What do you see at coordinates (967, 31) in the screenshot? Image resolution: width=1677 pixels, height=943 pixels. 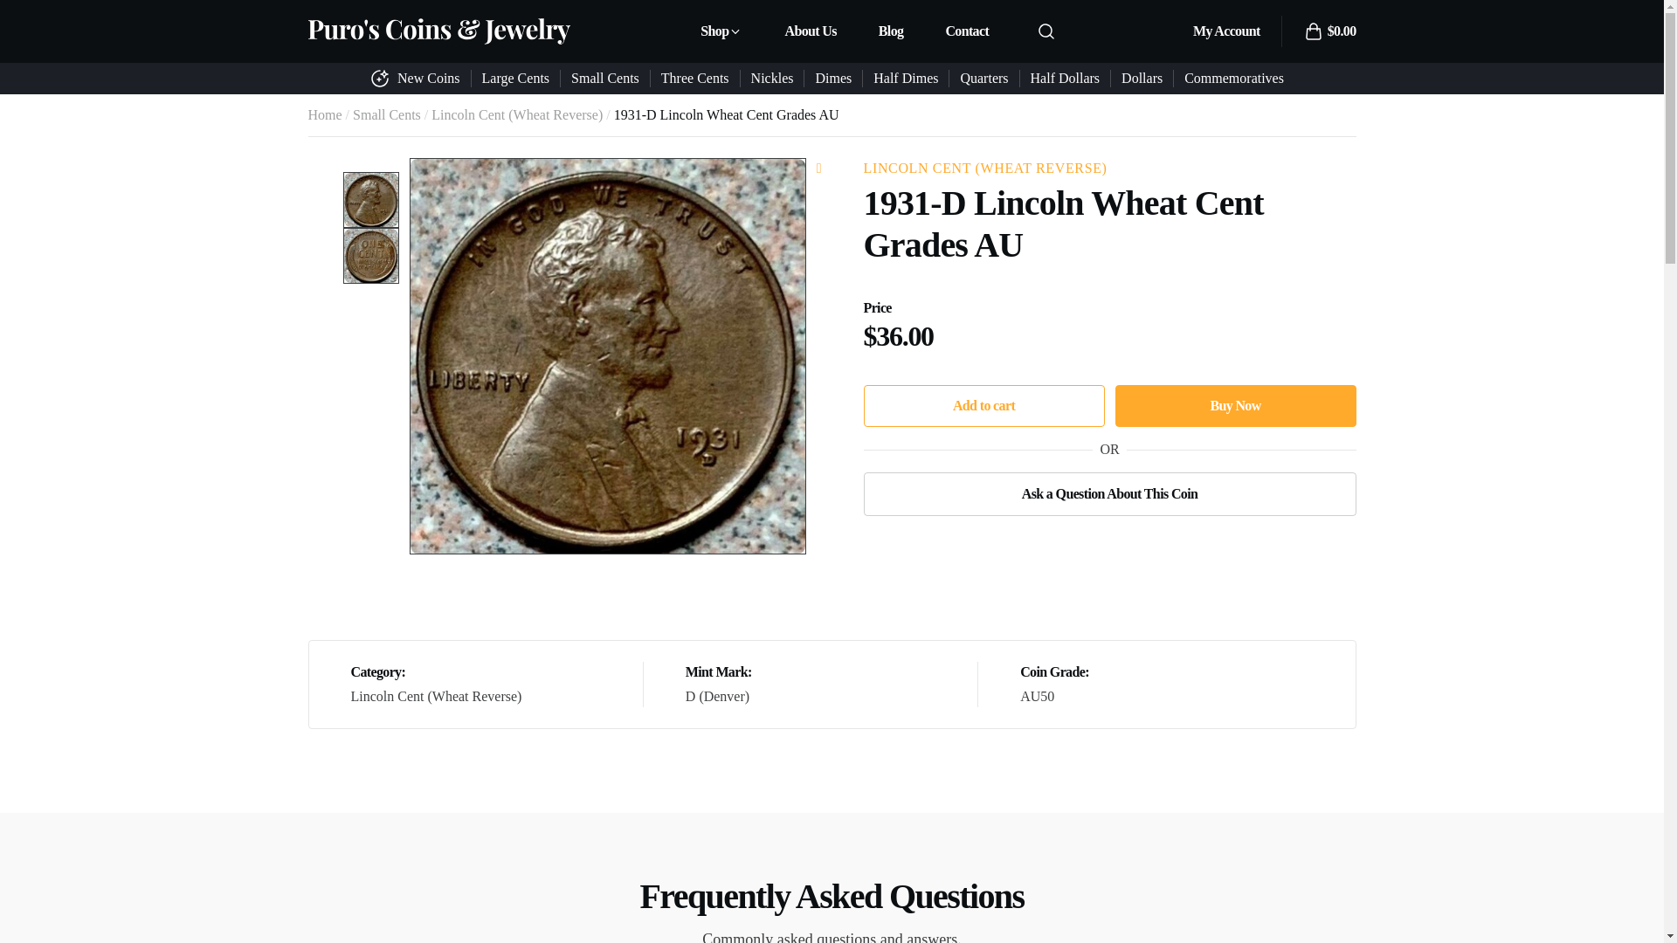 I see `Contact` at bounding box center [967, 31].